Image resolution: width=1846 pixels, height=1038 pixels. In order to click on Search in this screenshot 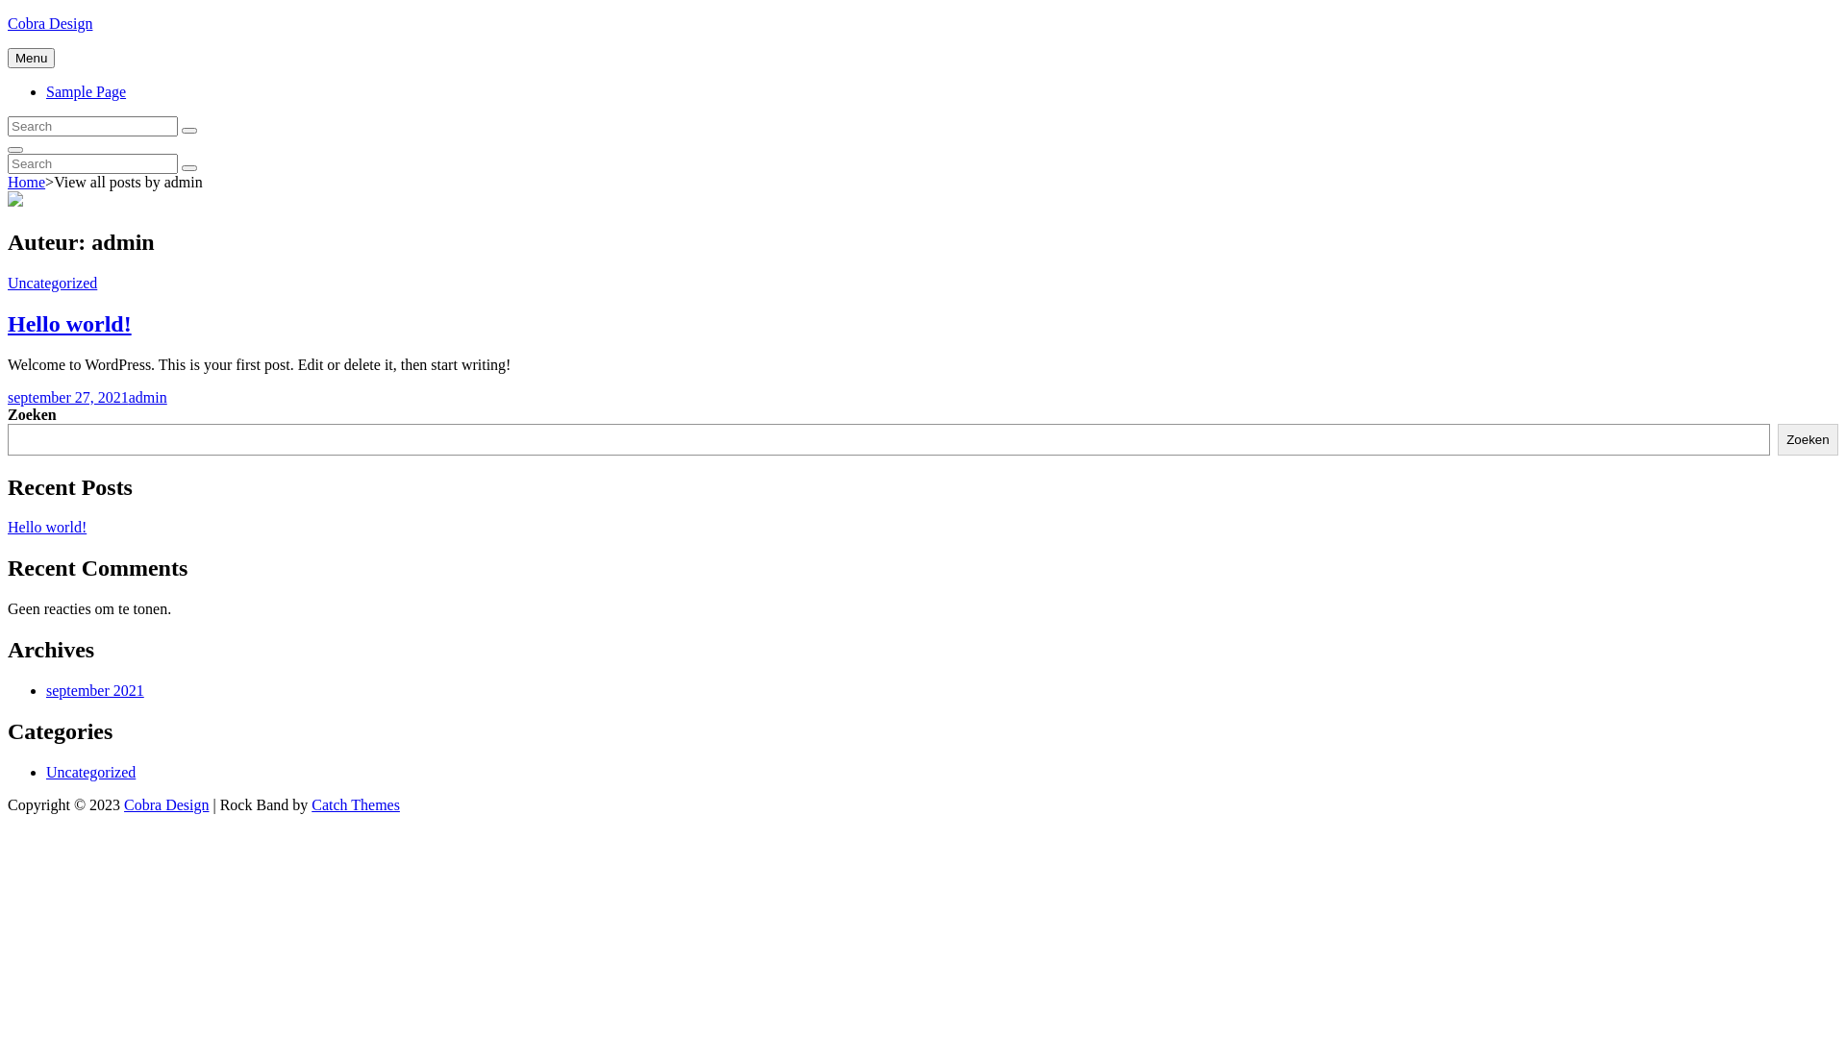, I will do `click(15, 150)`.